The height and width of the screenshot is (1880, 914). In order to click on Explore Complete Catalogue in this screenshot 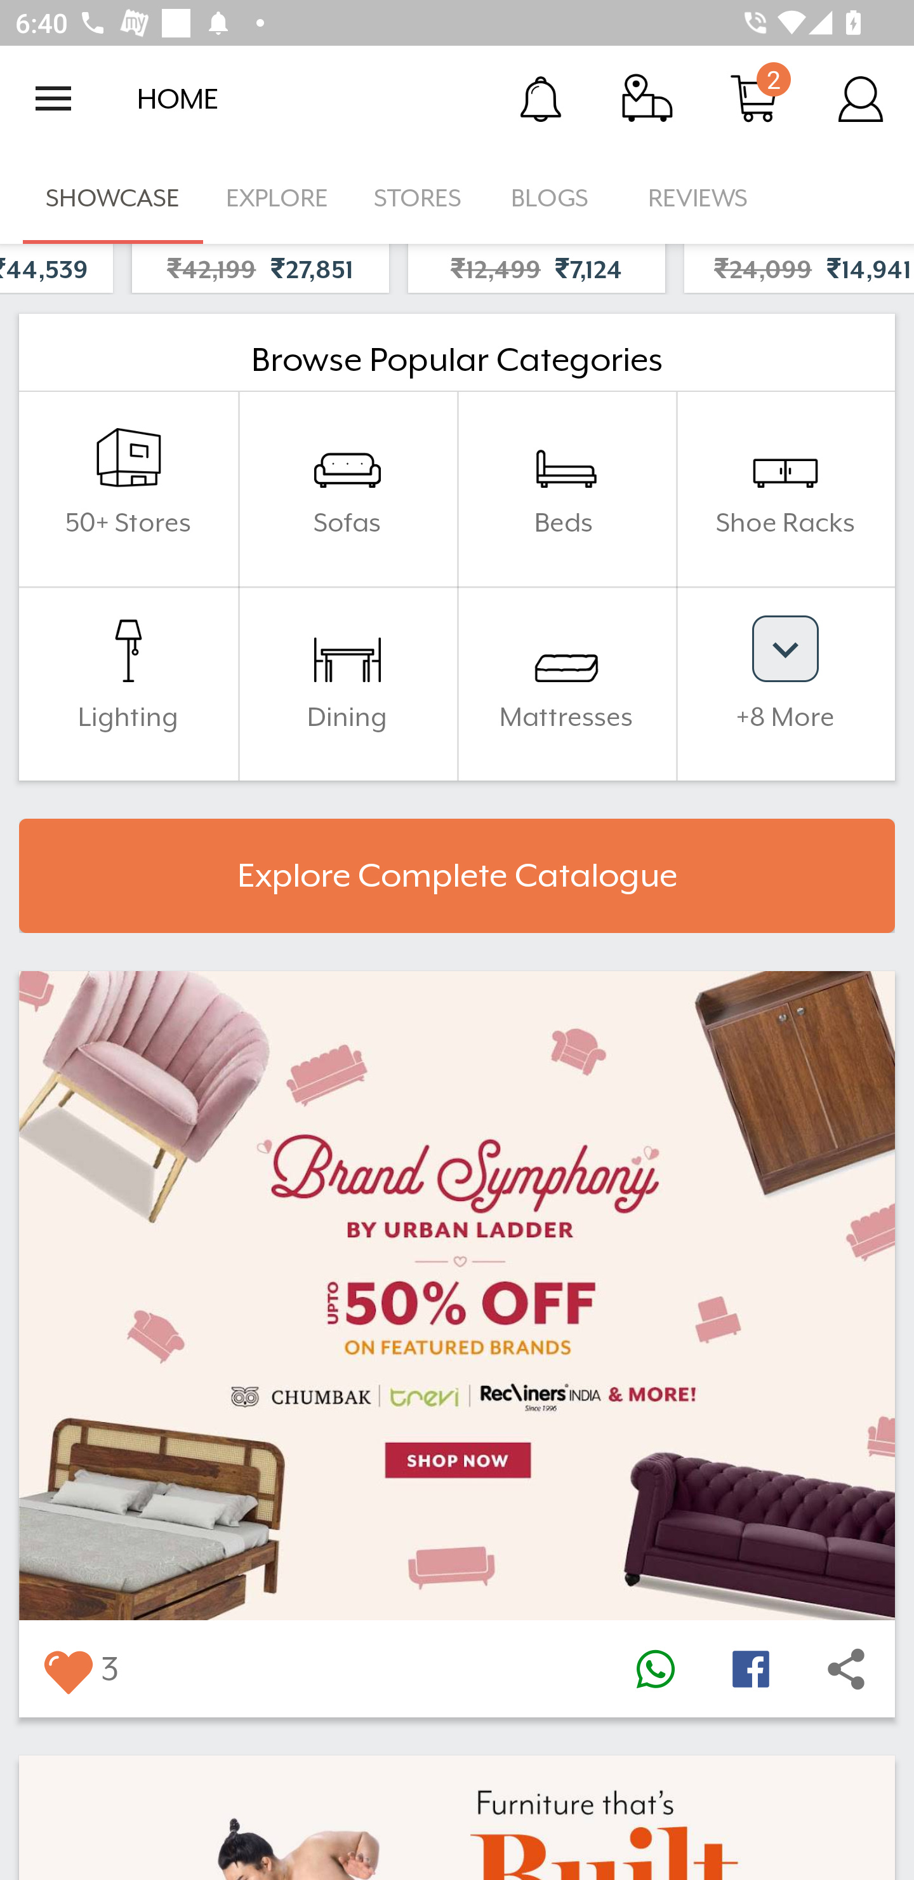, I will do `click(457, 875)`.